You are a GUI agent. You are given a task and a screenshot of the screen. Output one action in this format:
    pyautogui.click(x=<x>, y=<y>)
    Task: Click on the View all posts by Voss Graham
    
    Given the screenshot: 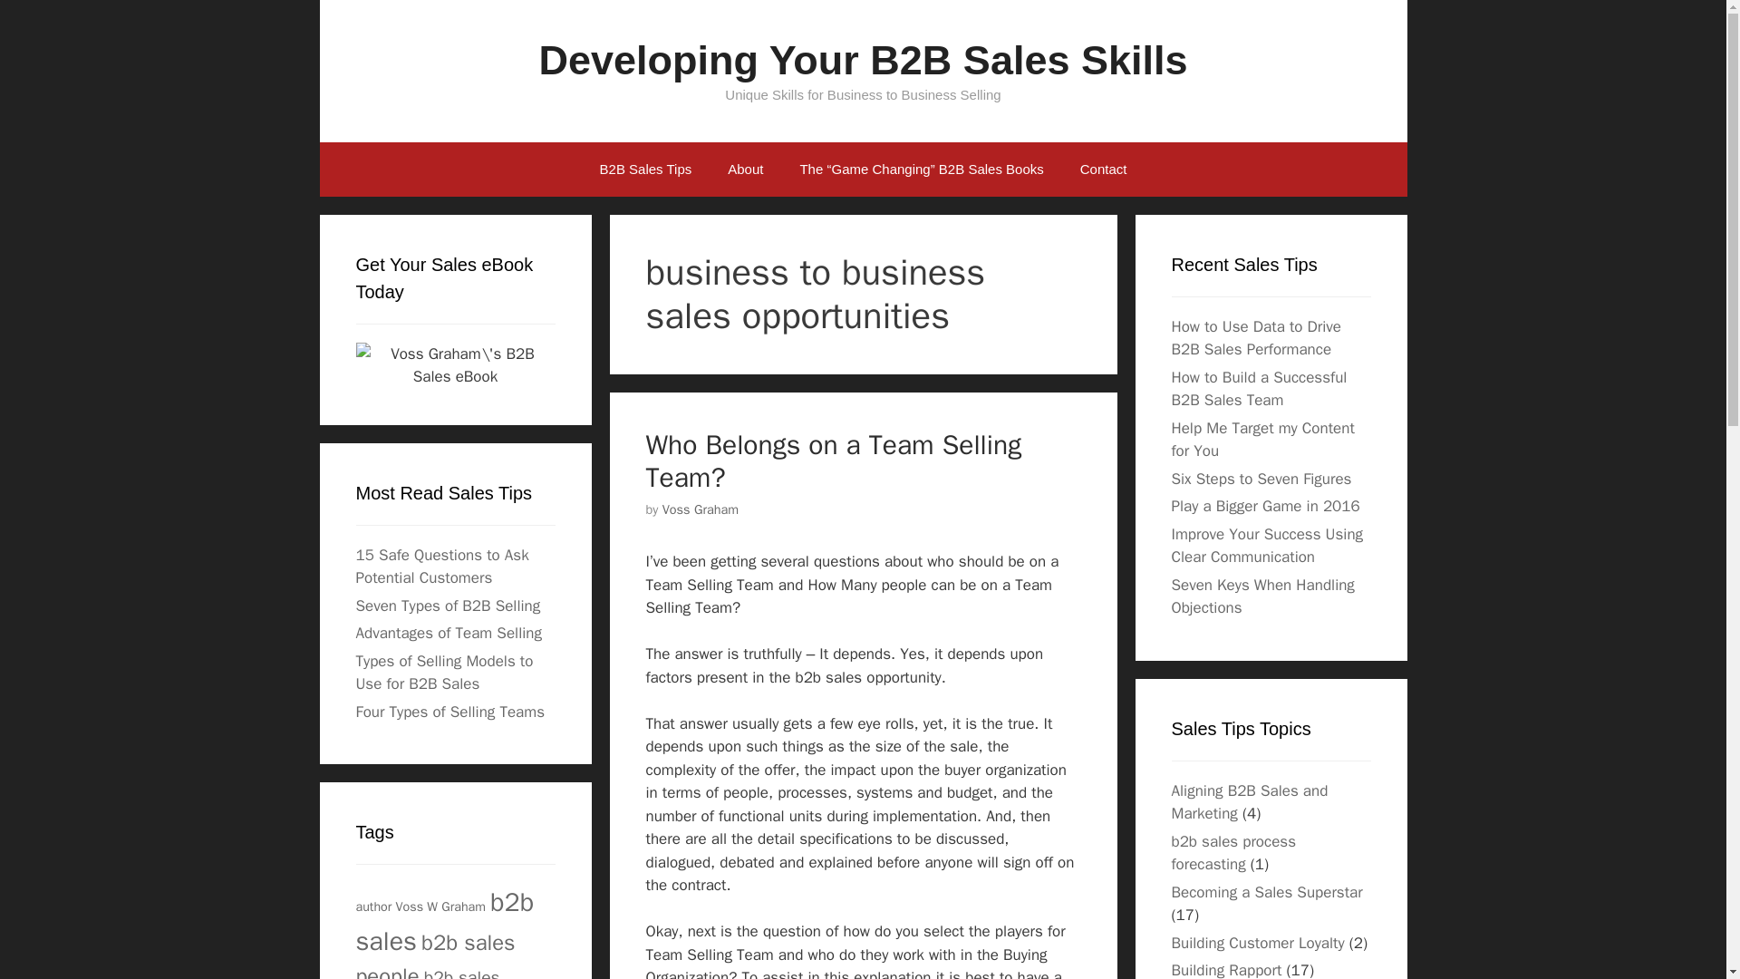 What is the action you would take?
    pyautogui.click(x=701, y=509)
    